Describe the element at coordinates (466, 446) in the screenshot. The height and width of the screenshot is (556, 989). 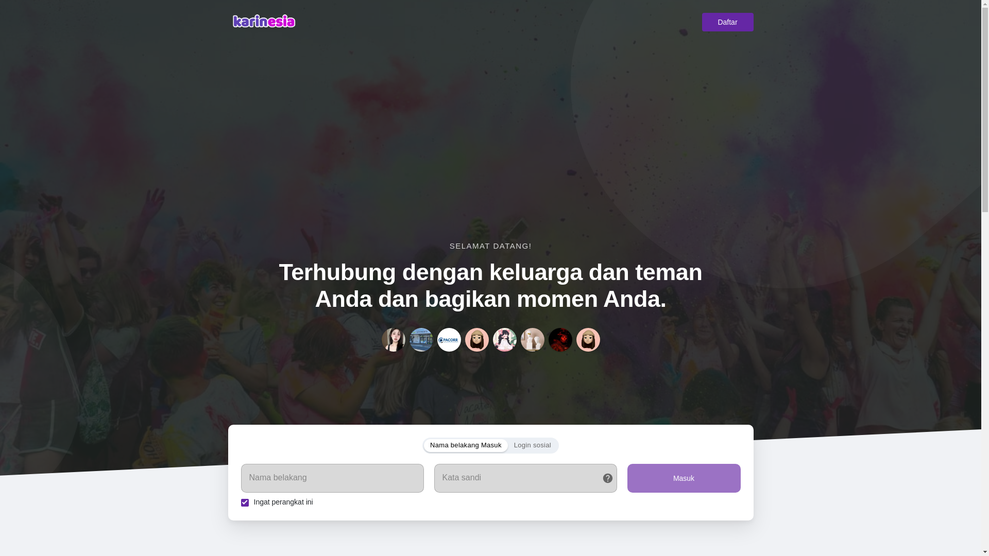
I see `Nama belakang Masuk` at that location.